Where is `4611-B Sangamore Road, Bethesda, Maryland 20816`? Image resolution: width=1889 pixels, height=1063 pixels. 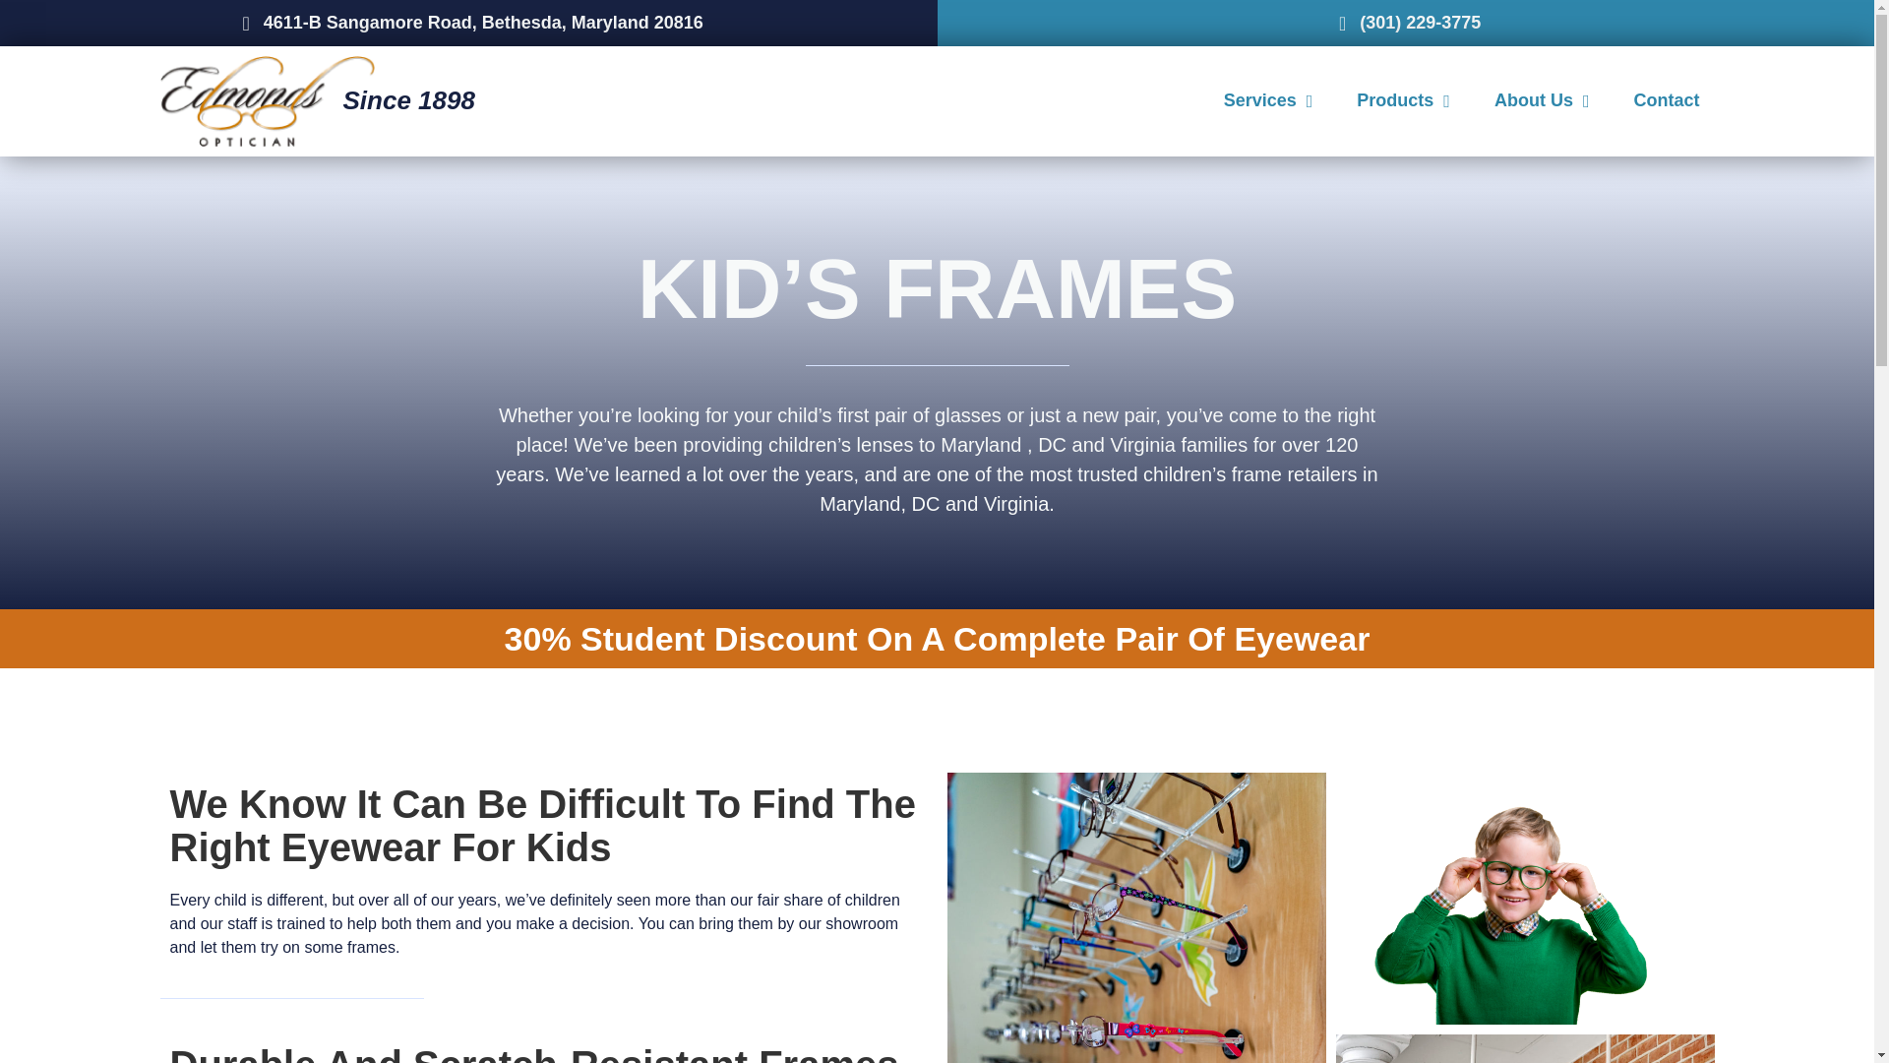 4611-B Sangamore Road, Bethesda, Maryland 20816 is located at coordinates (468, 22).